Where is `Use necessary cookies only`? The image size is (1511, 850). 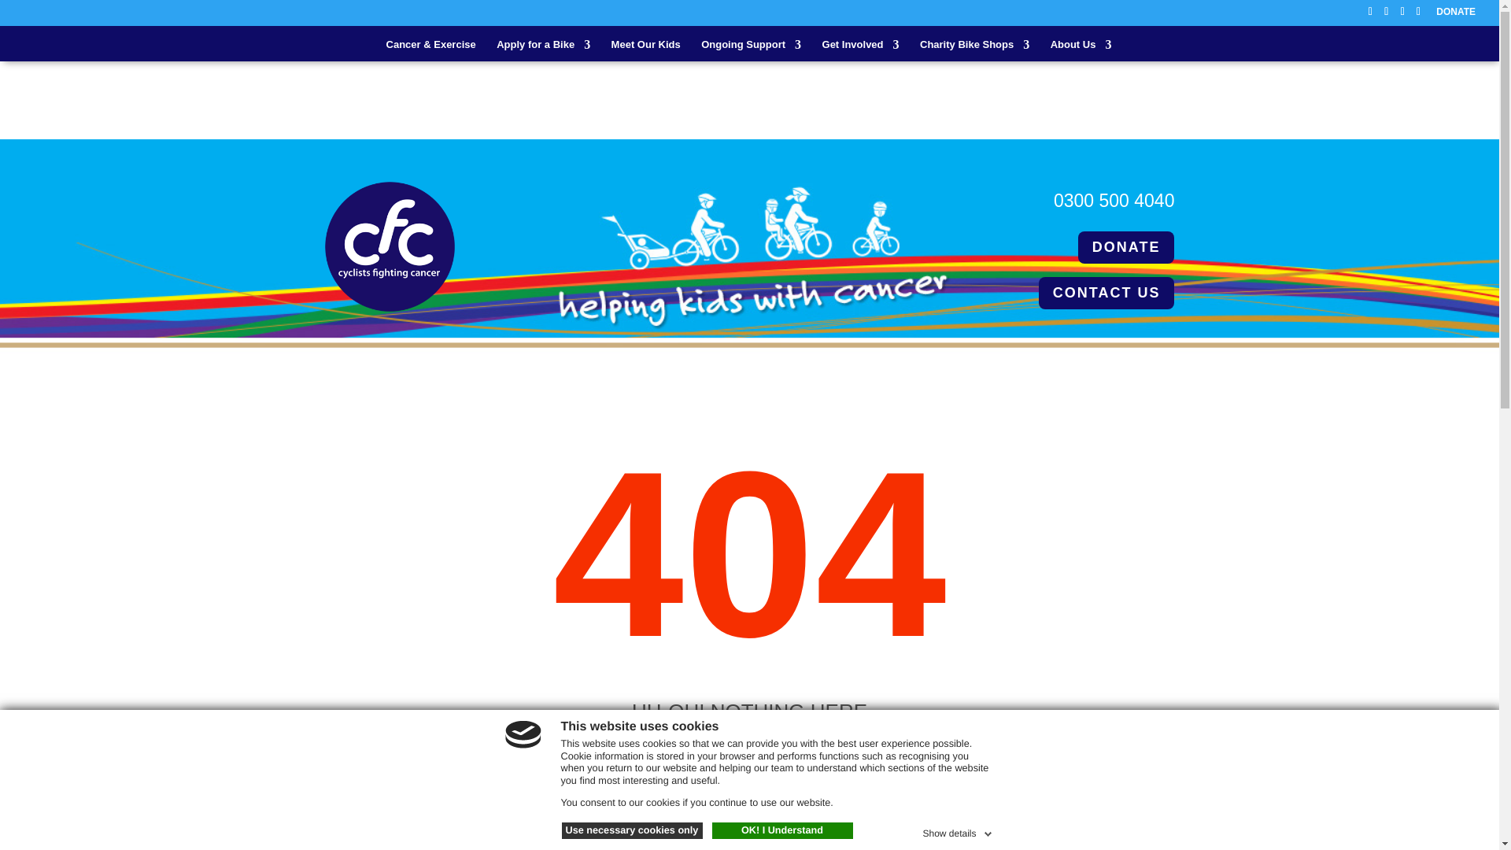
Use necessary cookies only is located at coordinates (632, 831).